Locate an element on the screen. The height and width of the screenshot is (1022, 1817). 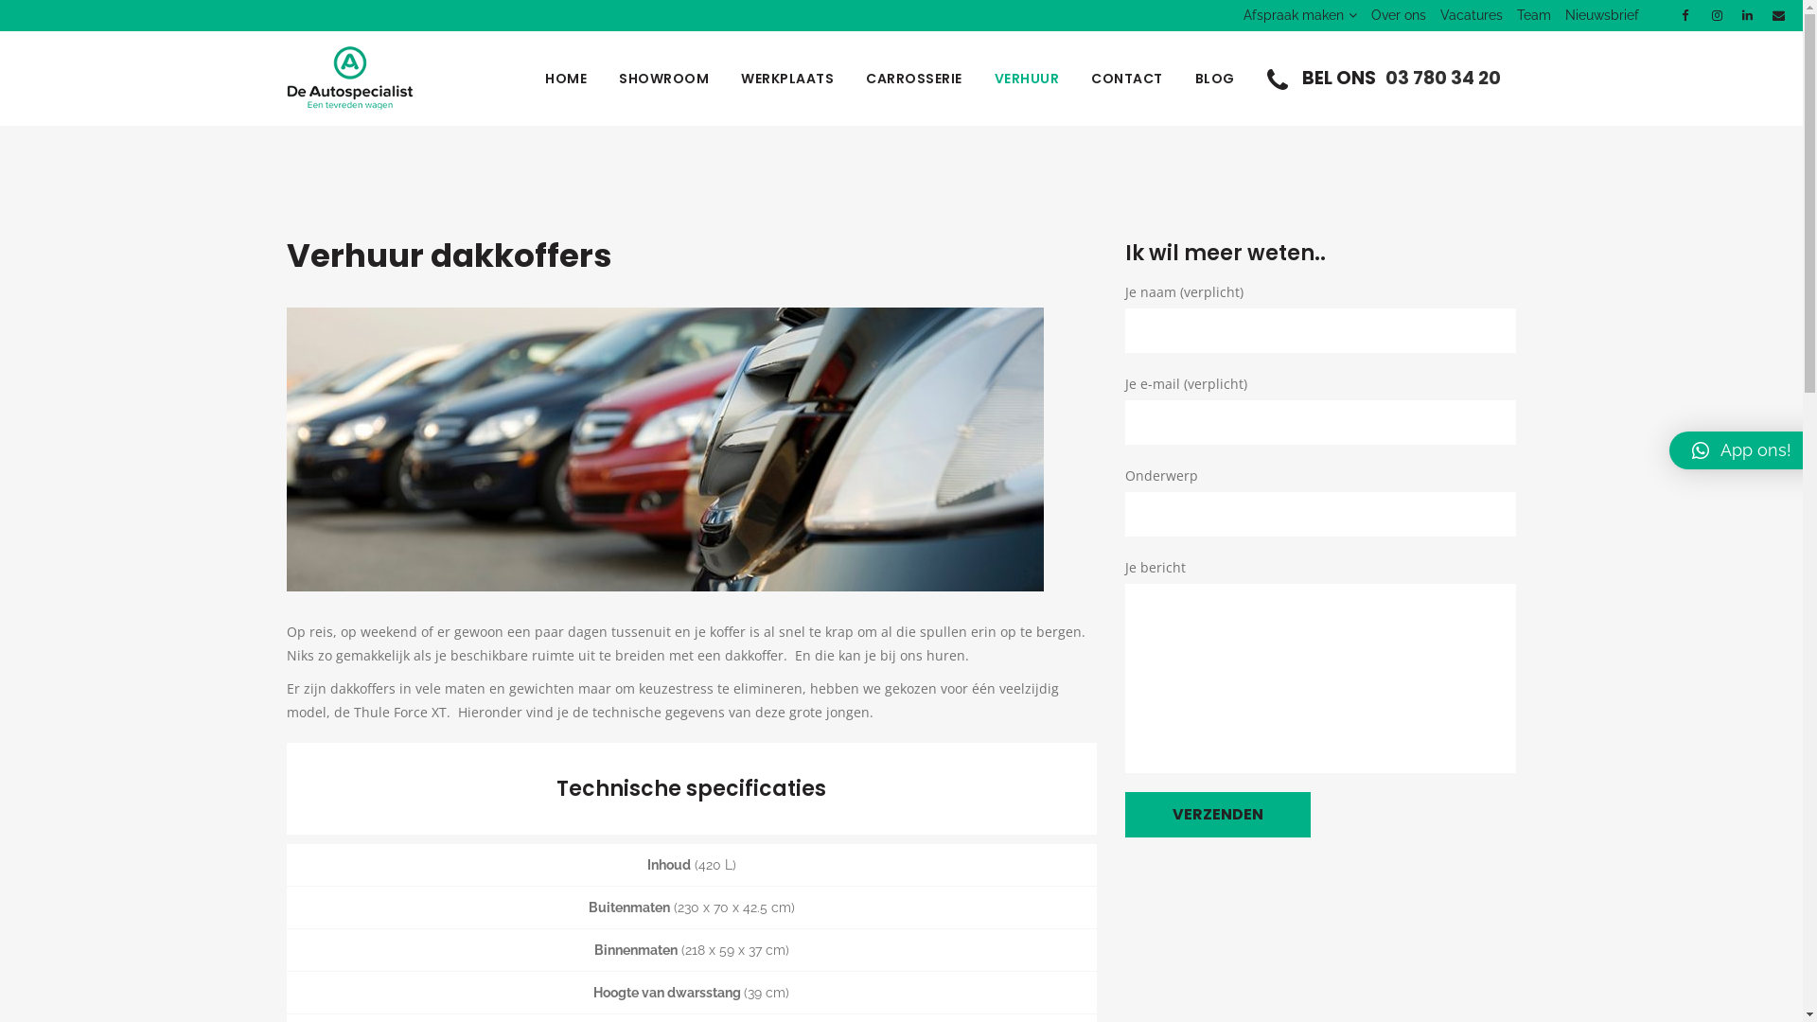
BLOG is located at coordinates (1215, 79).